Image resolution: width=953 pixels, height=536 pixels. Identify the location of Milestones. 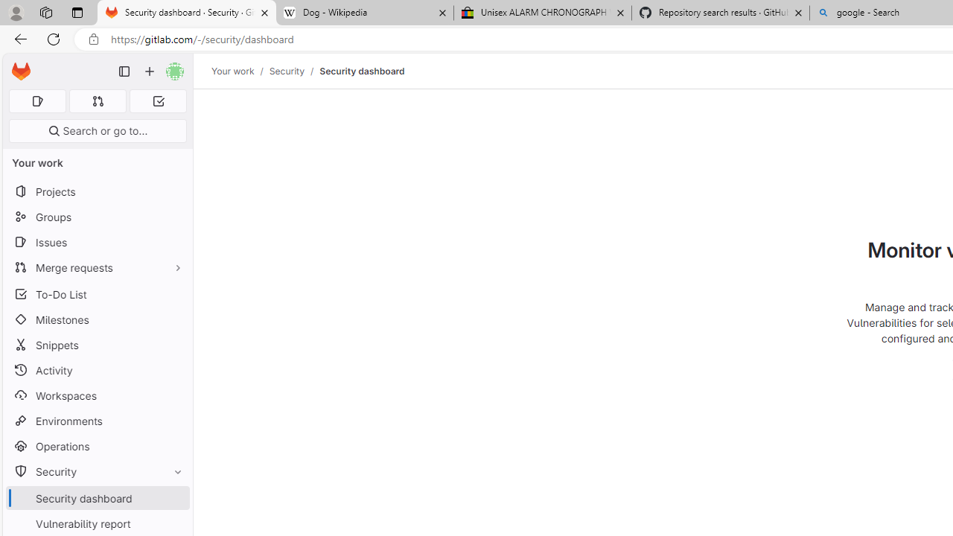
(97, 319).